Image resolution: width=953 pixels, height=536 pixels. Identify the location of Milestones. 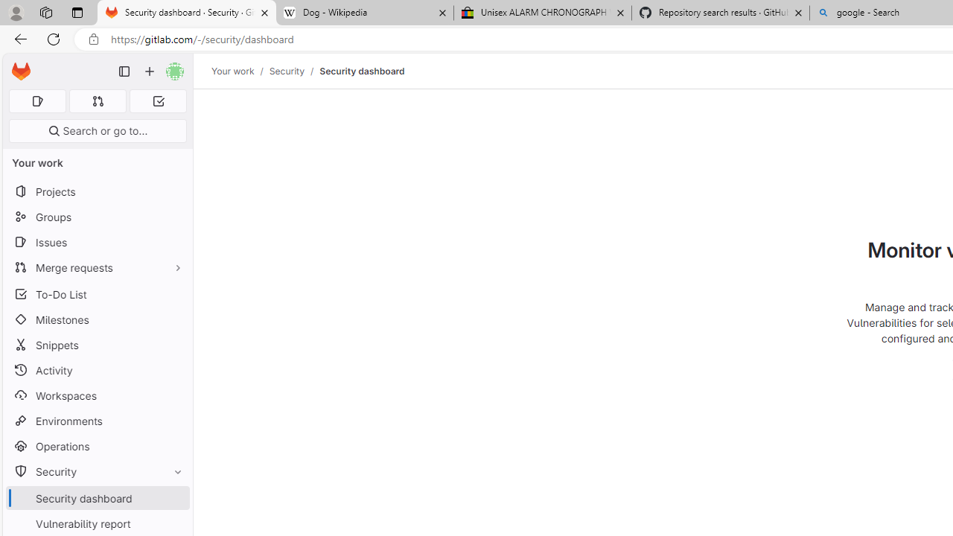
(97, 319).